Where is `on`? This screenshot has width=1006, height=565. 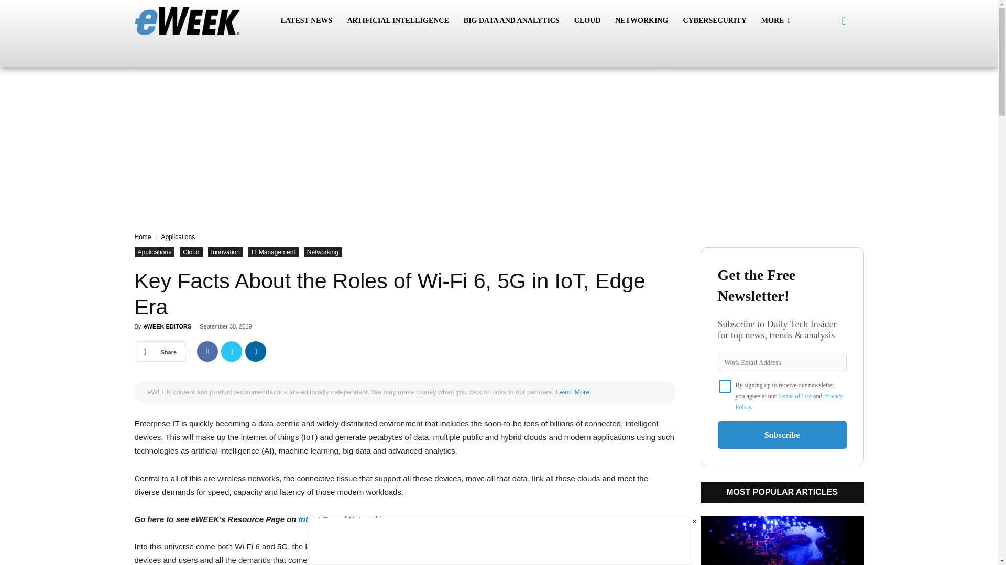
on is located at coordinates (725, 386).